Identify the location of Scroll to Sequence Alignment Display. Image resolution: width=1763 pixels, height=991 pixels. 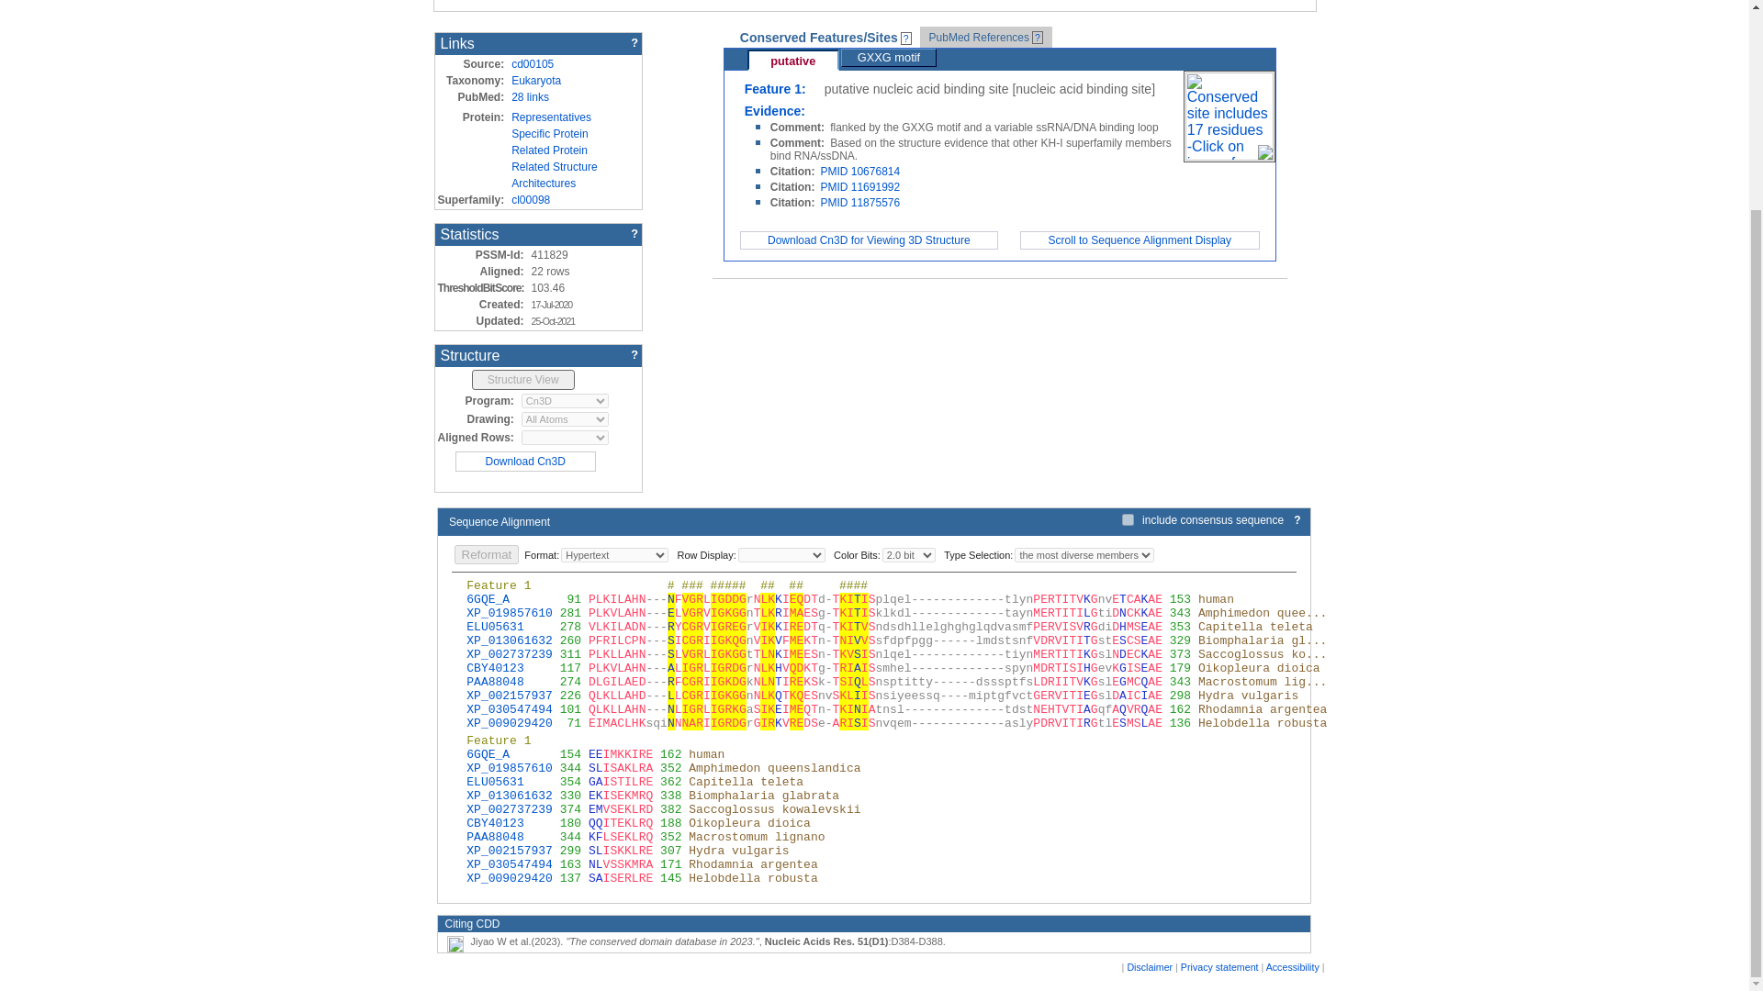
(1140, 239).